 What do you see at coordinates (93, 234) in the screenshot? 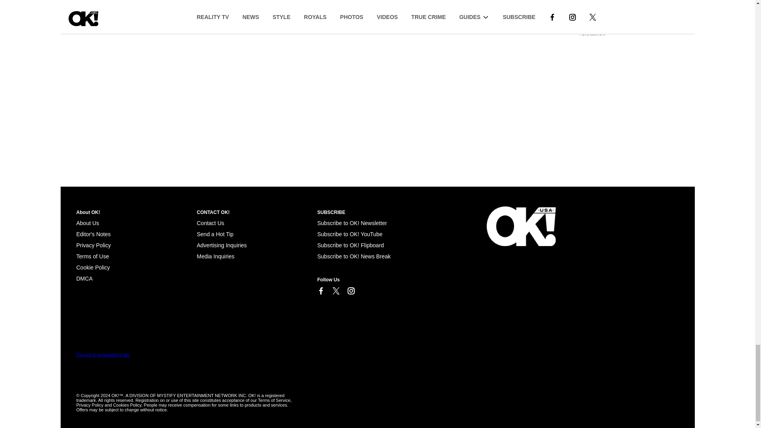
I see `Editor's Notes` at bounding box center [93, 234].